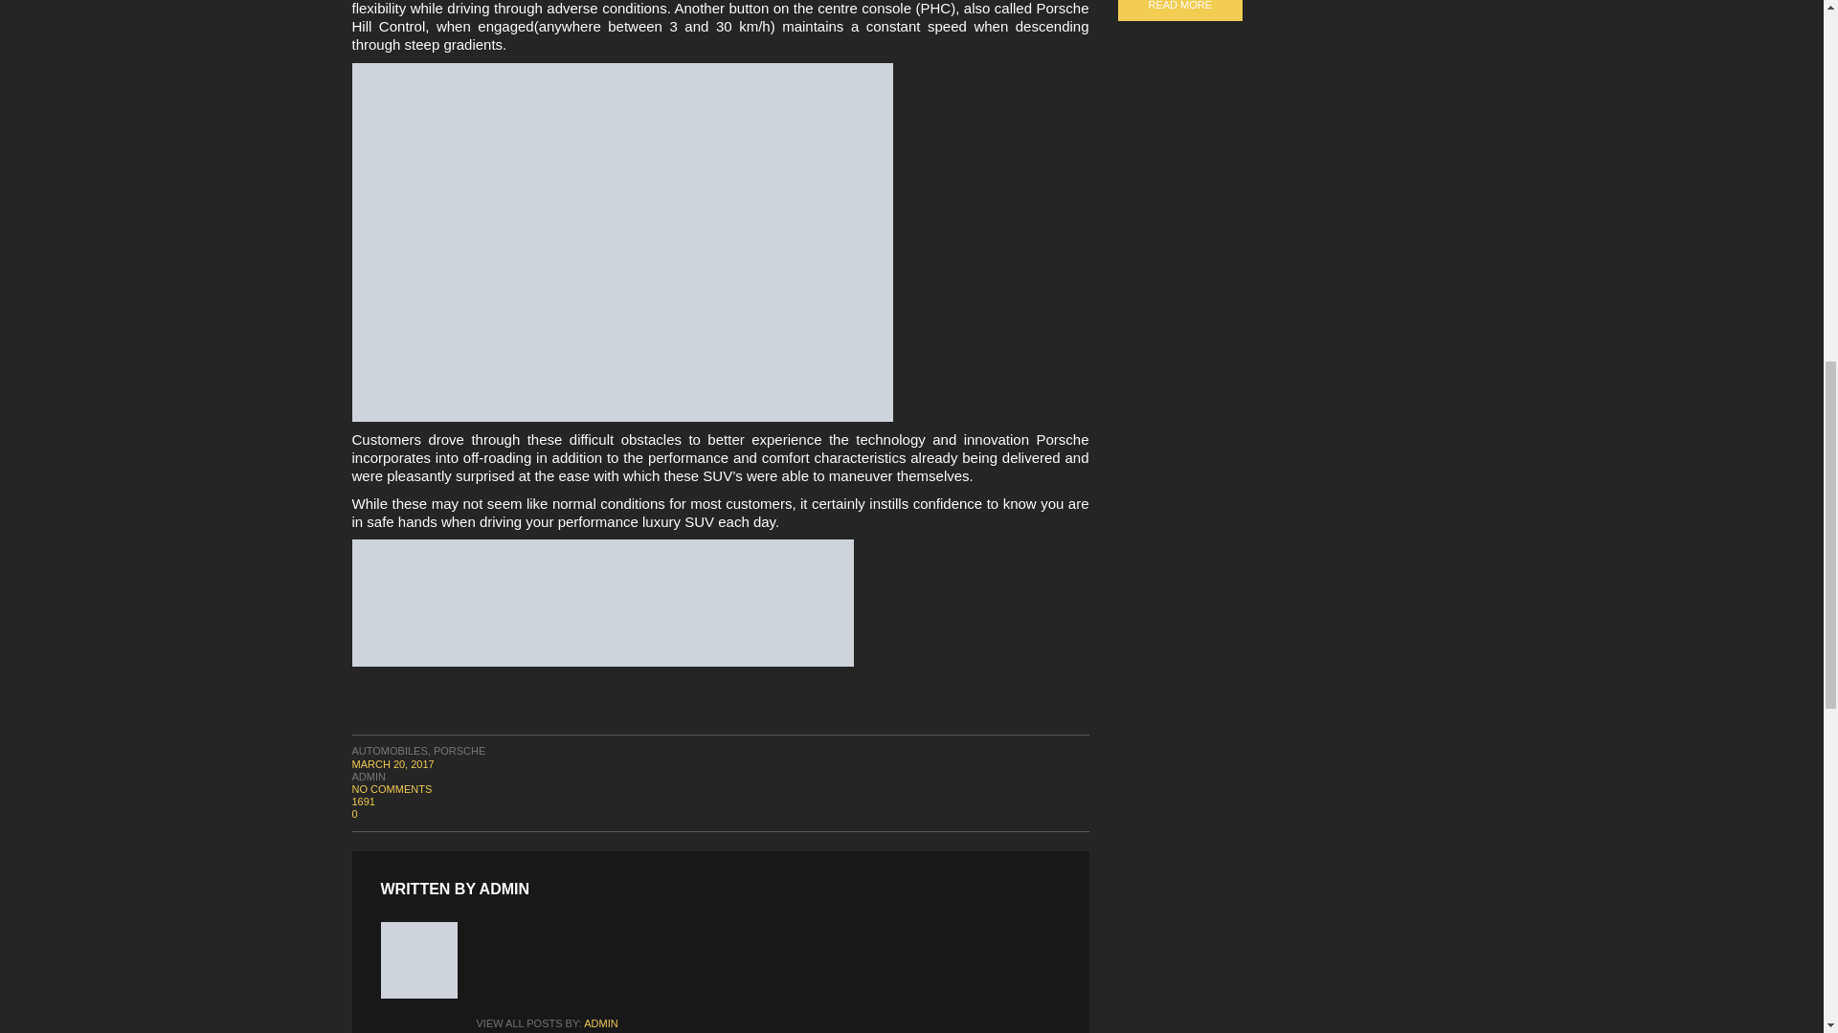 The image size is (1838, 1033). I want to click on Posts by admin, so click(370, 776).